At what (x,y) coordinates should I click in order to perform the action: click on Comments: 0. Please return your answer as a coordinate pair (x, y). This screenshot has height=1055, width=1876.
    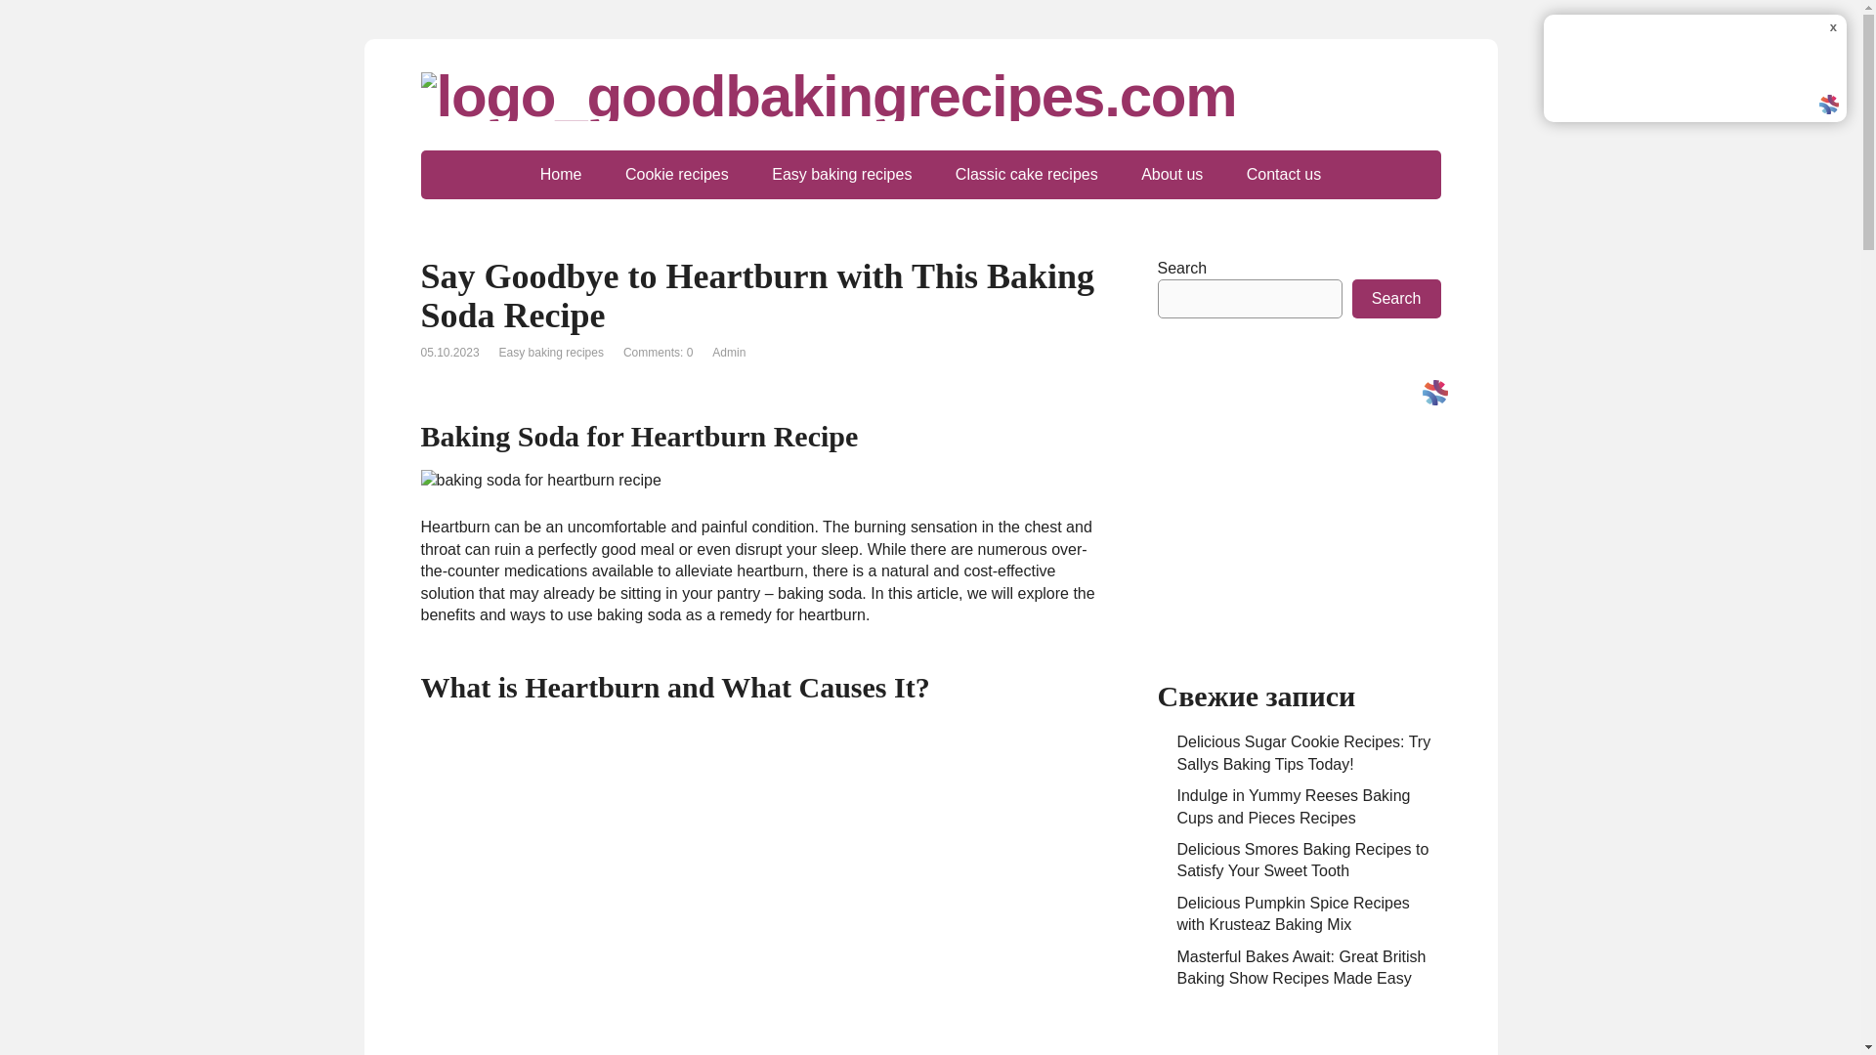
    Looking at the image, I should click on (657, 353).